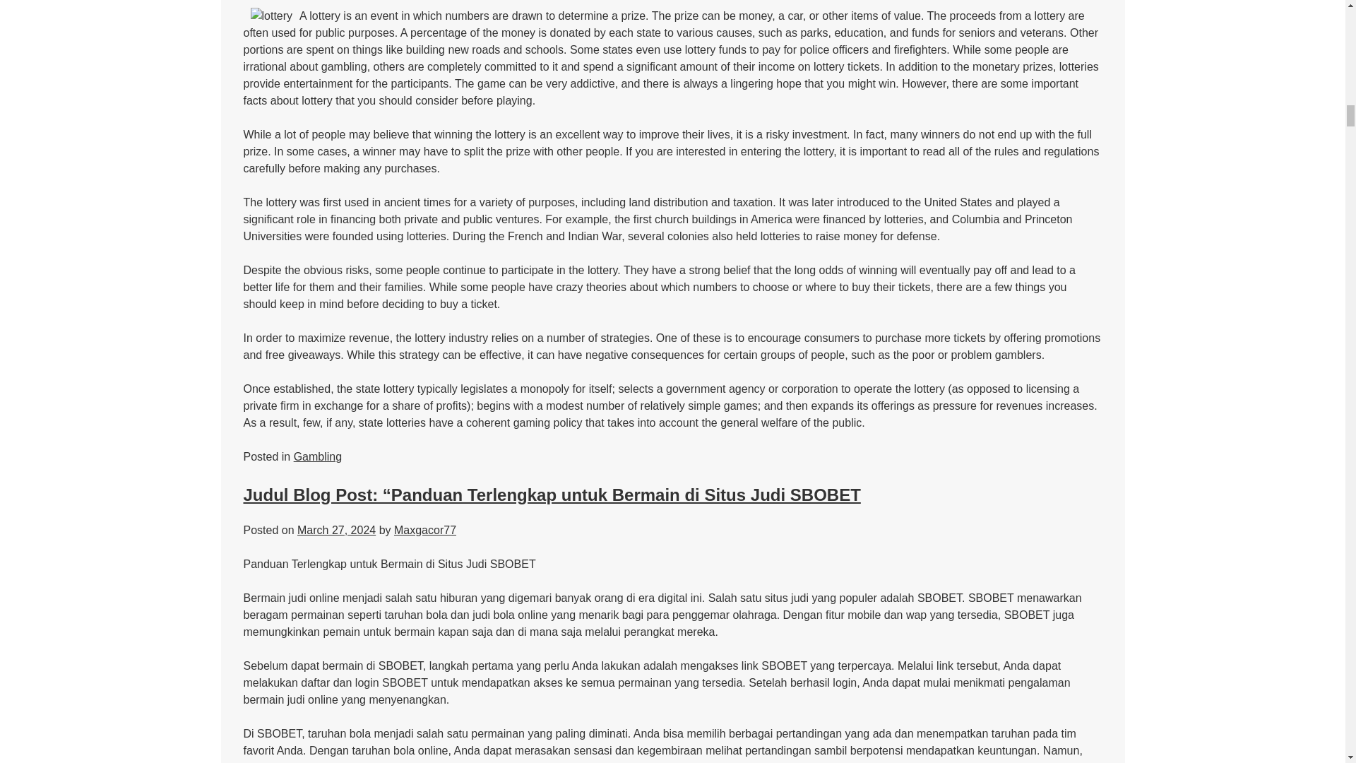 Image resolution: width=1356 pixels, height=763 pixels. I want to click on March 27, 2024, so click(336, 530).